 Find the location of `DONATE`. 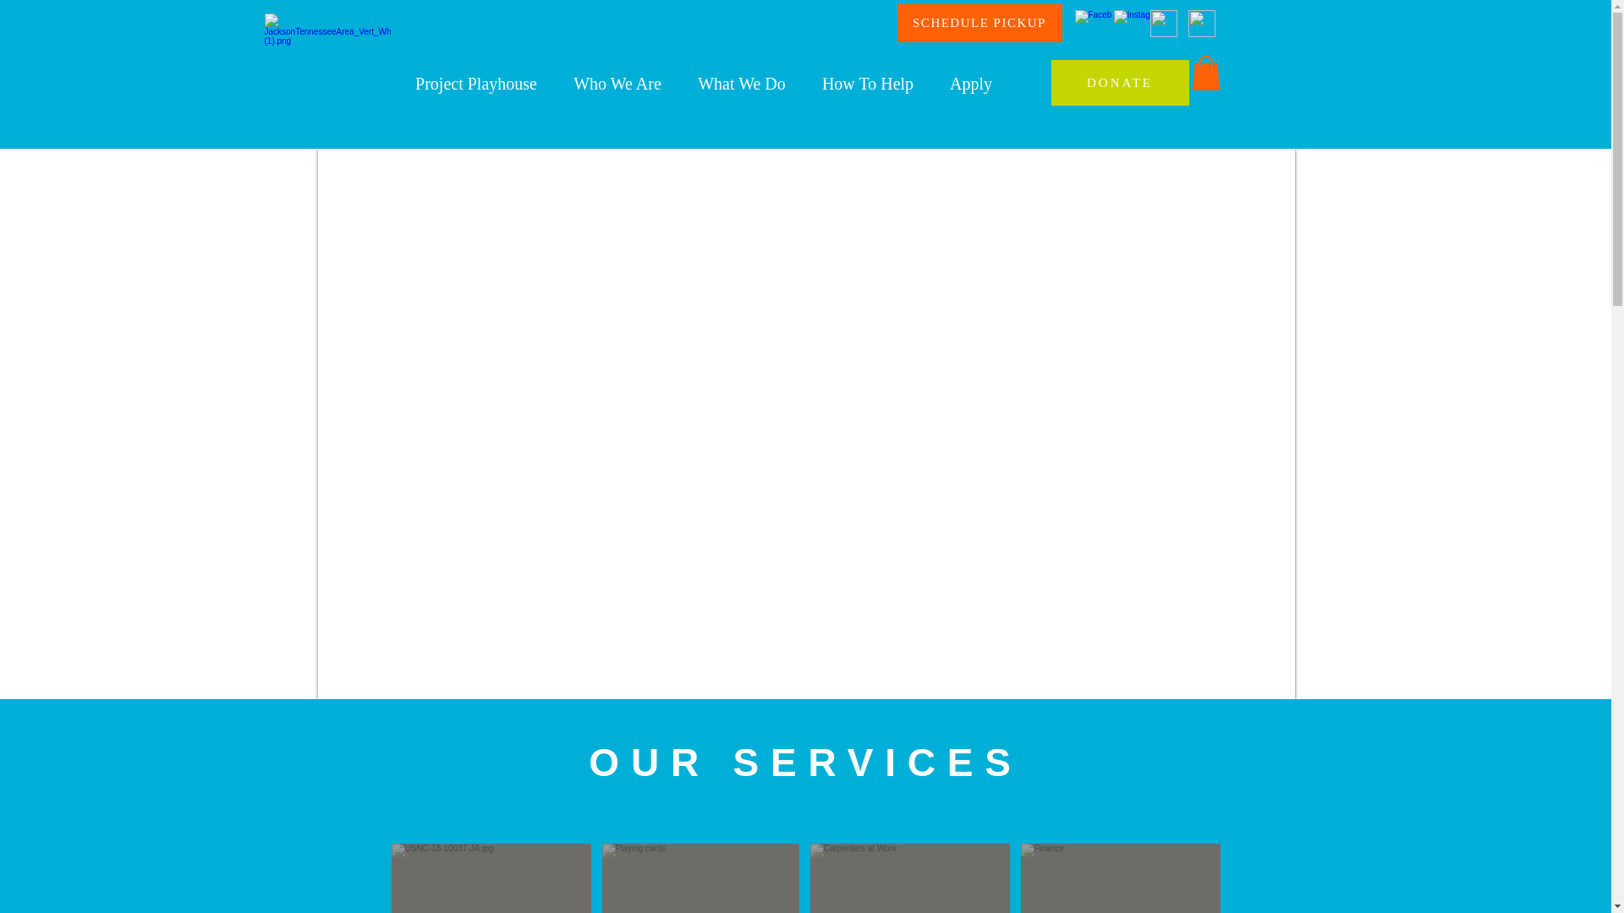

DONATE is located at coordinates (1120, 83).